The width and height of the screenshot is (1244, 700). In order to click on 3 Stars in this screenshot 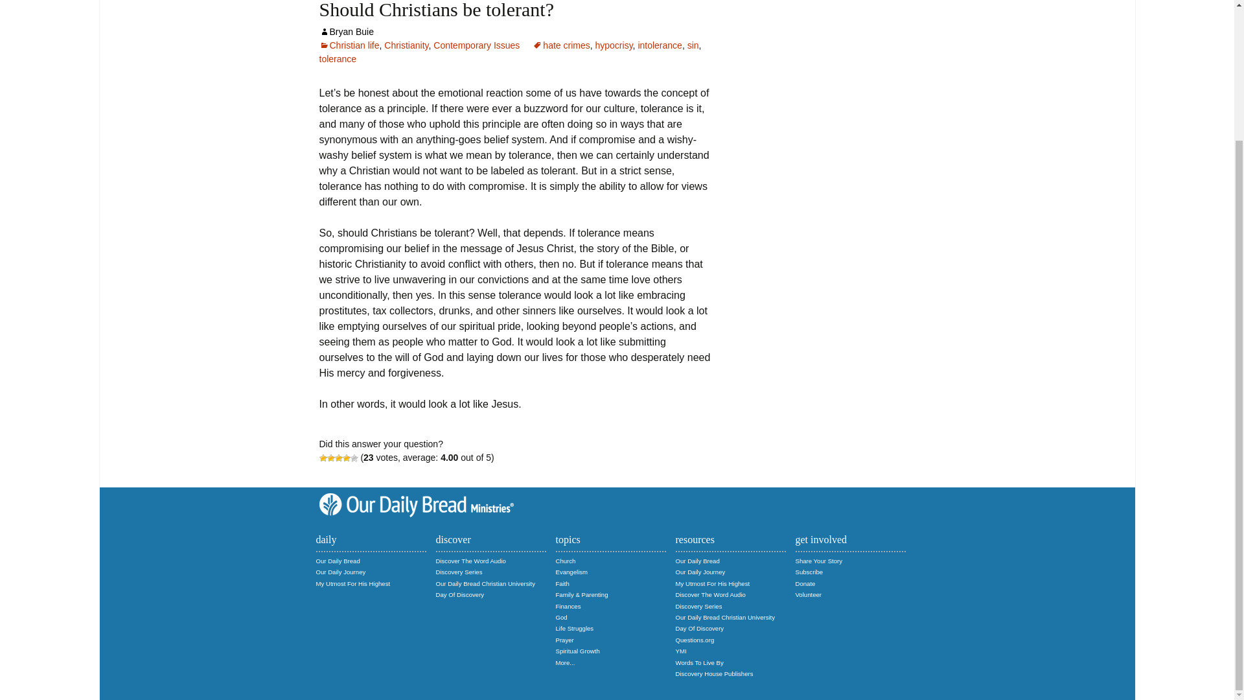, I will do `click(338, 458)`.